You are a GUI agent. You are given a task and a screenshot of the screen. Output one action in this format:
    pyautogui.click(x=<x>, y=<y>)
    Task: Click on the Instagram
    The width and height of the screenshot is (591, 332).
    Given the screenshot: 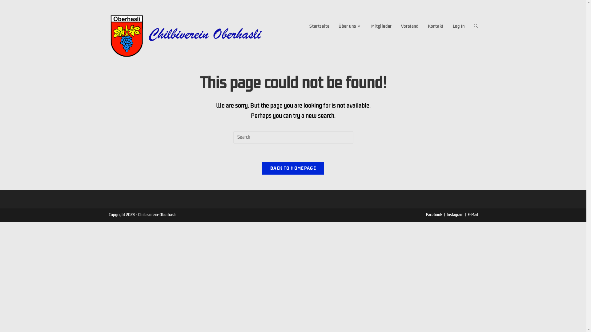 What is the action you would take?
    pyautogui.click(x=455, y=215)
    